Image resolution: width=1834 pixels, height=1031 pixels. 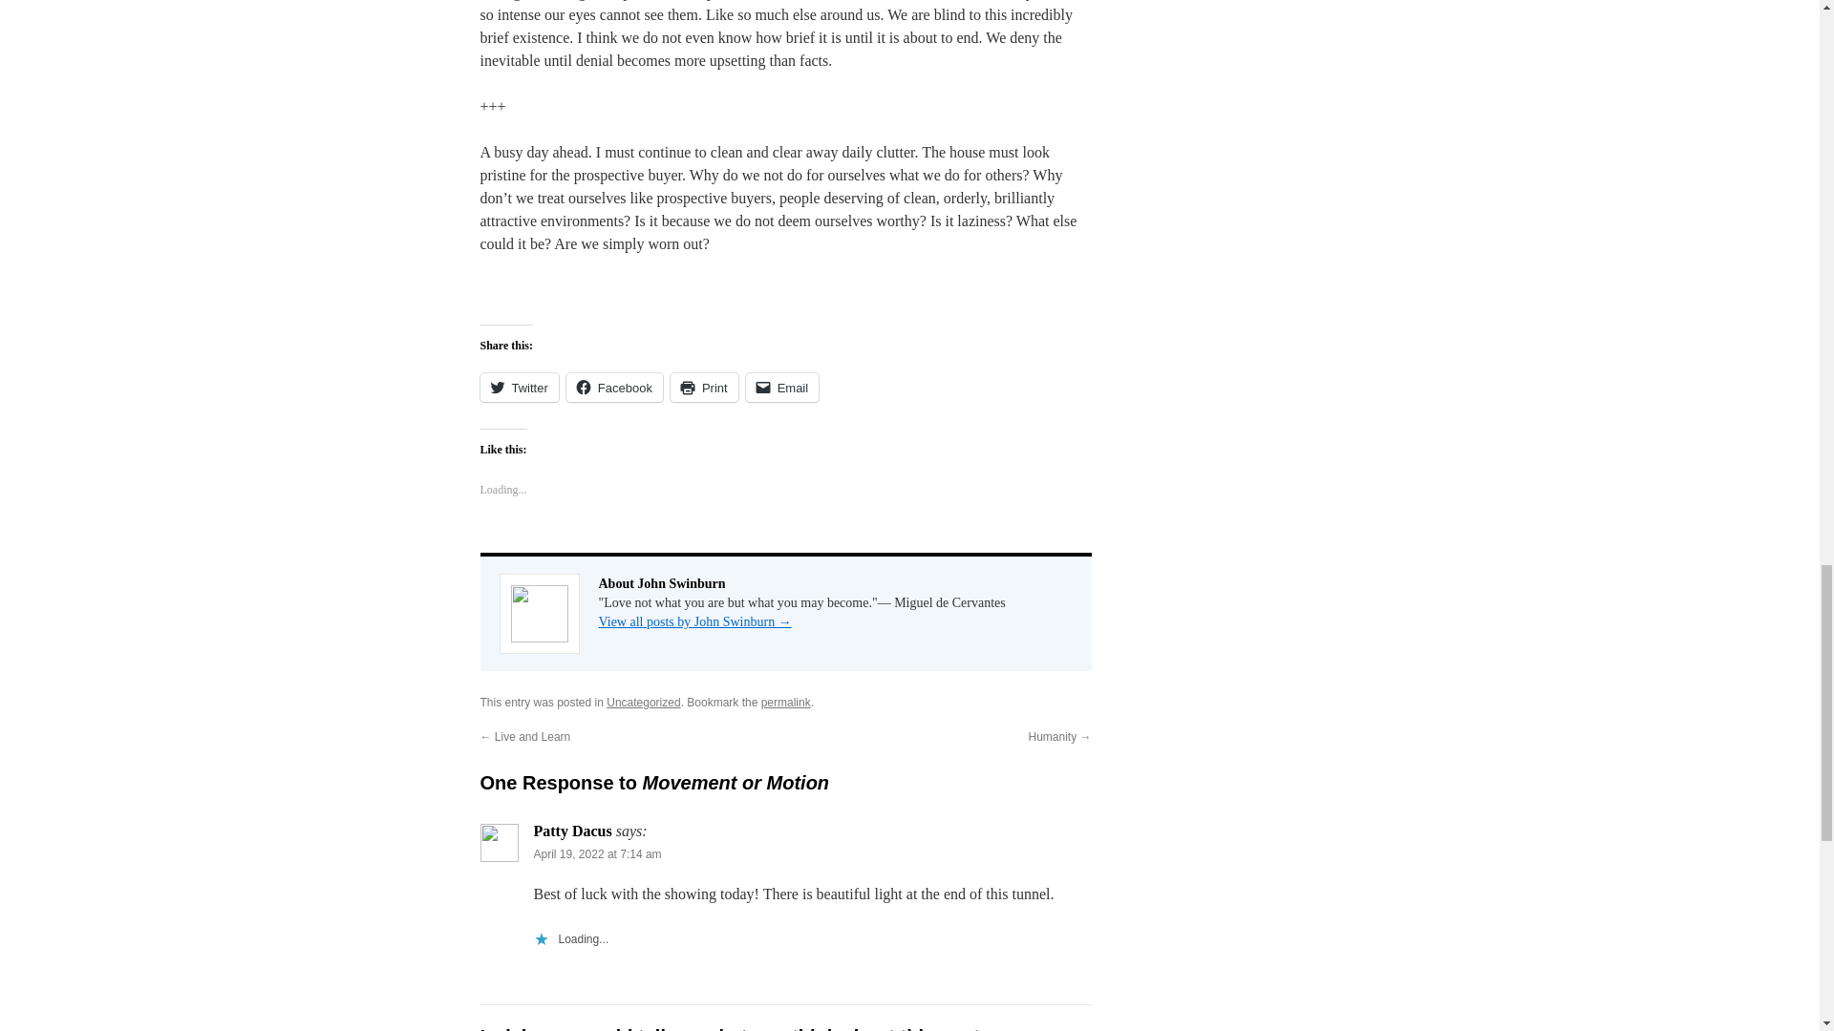 What do you see at coordinates (518, 388) in the screenshot?
I see `Click to share on Twitter` at bounding box center [518, 388].